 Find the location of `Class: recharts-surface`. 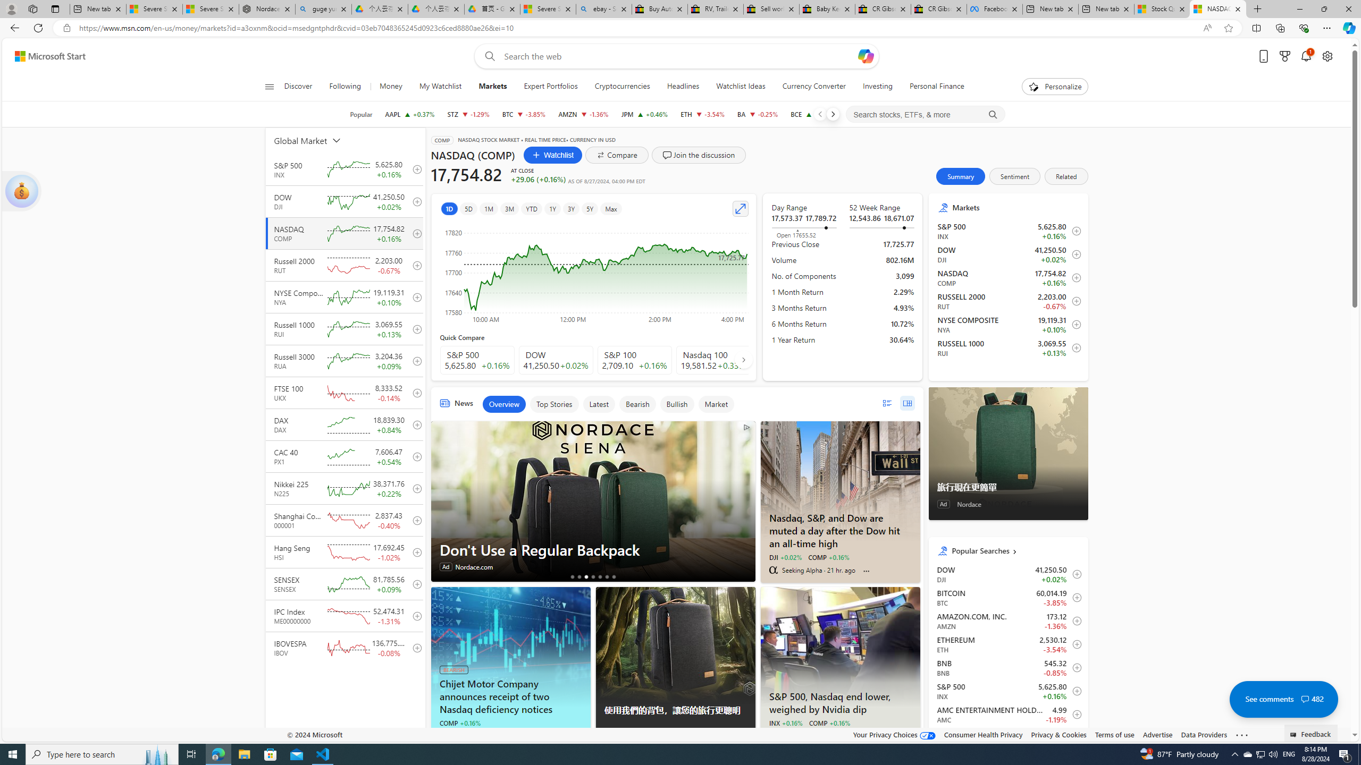

Class: recharts-surface is located at coordinates (594, 273).